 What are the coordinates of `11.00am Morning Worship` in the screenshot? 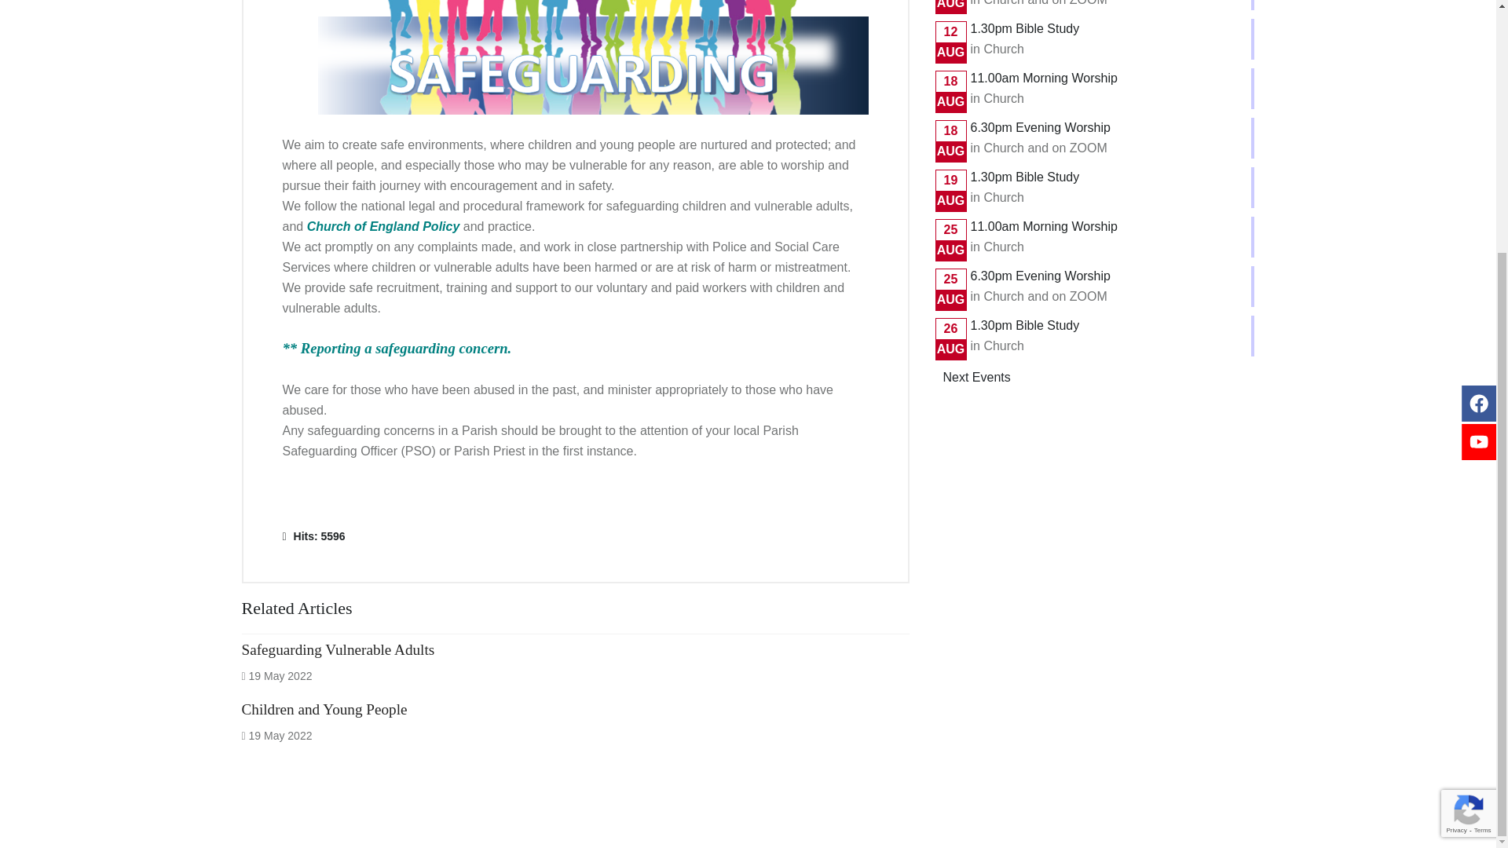 It's located at (1044, 226).